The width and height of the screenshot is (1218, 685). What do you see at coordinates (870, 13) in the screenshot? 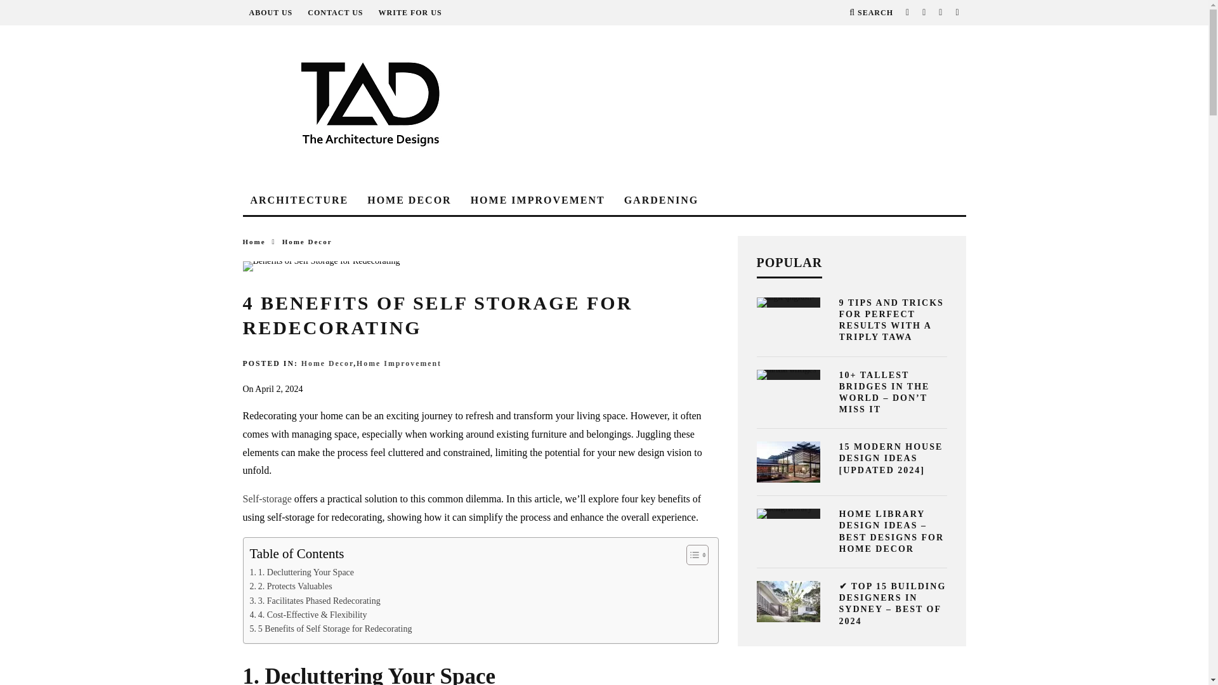
I see `SEARCH` at bounding box center [870, 13].